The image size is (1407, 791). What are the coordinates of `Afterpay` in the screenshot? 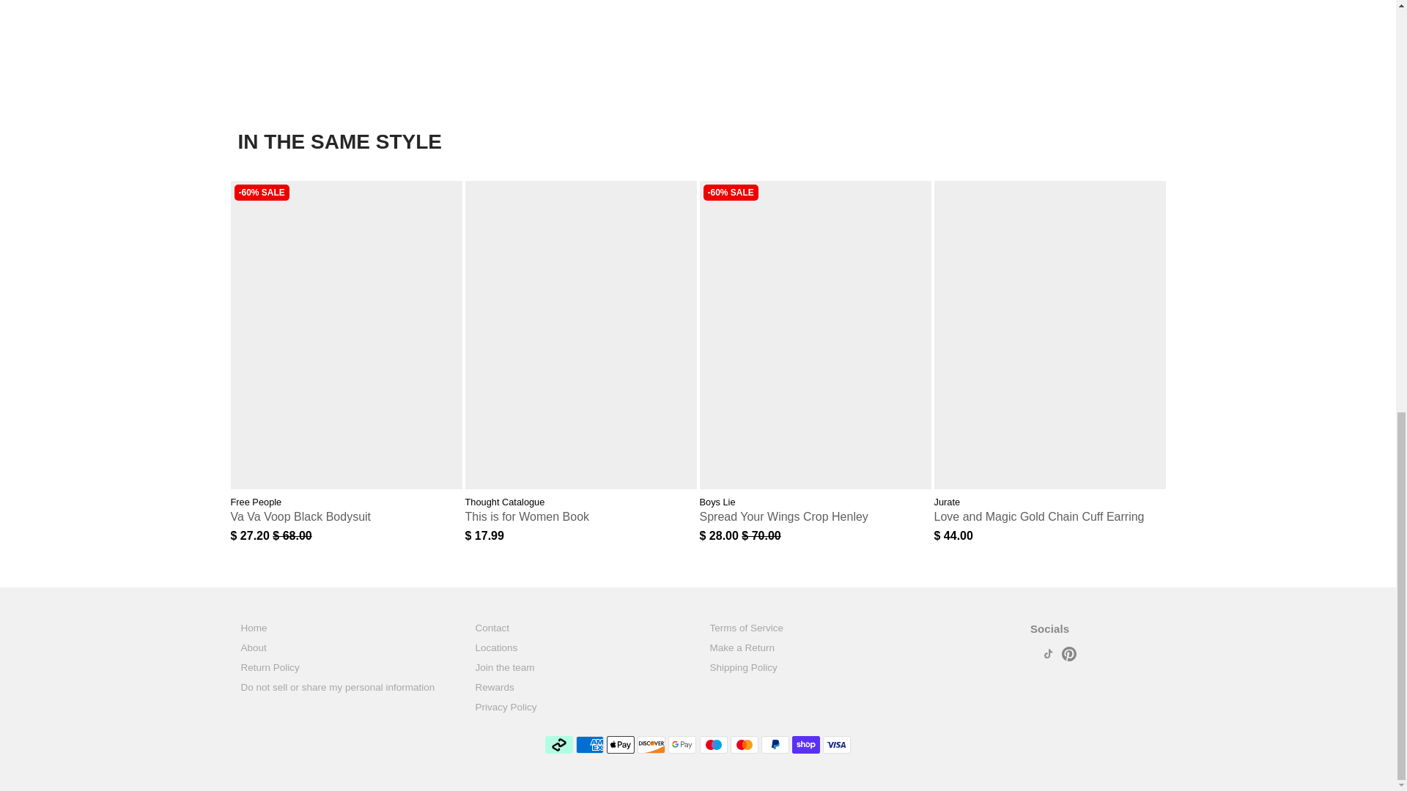 It's located at (558, 745).